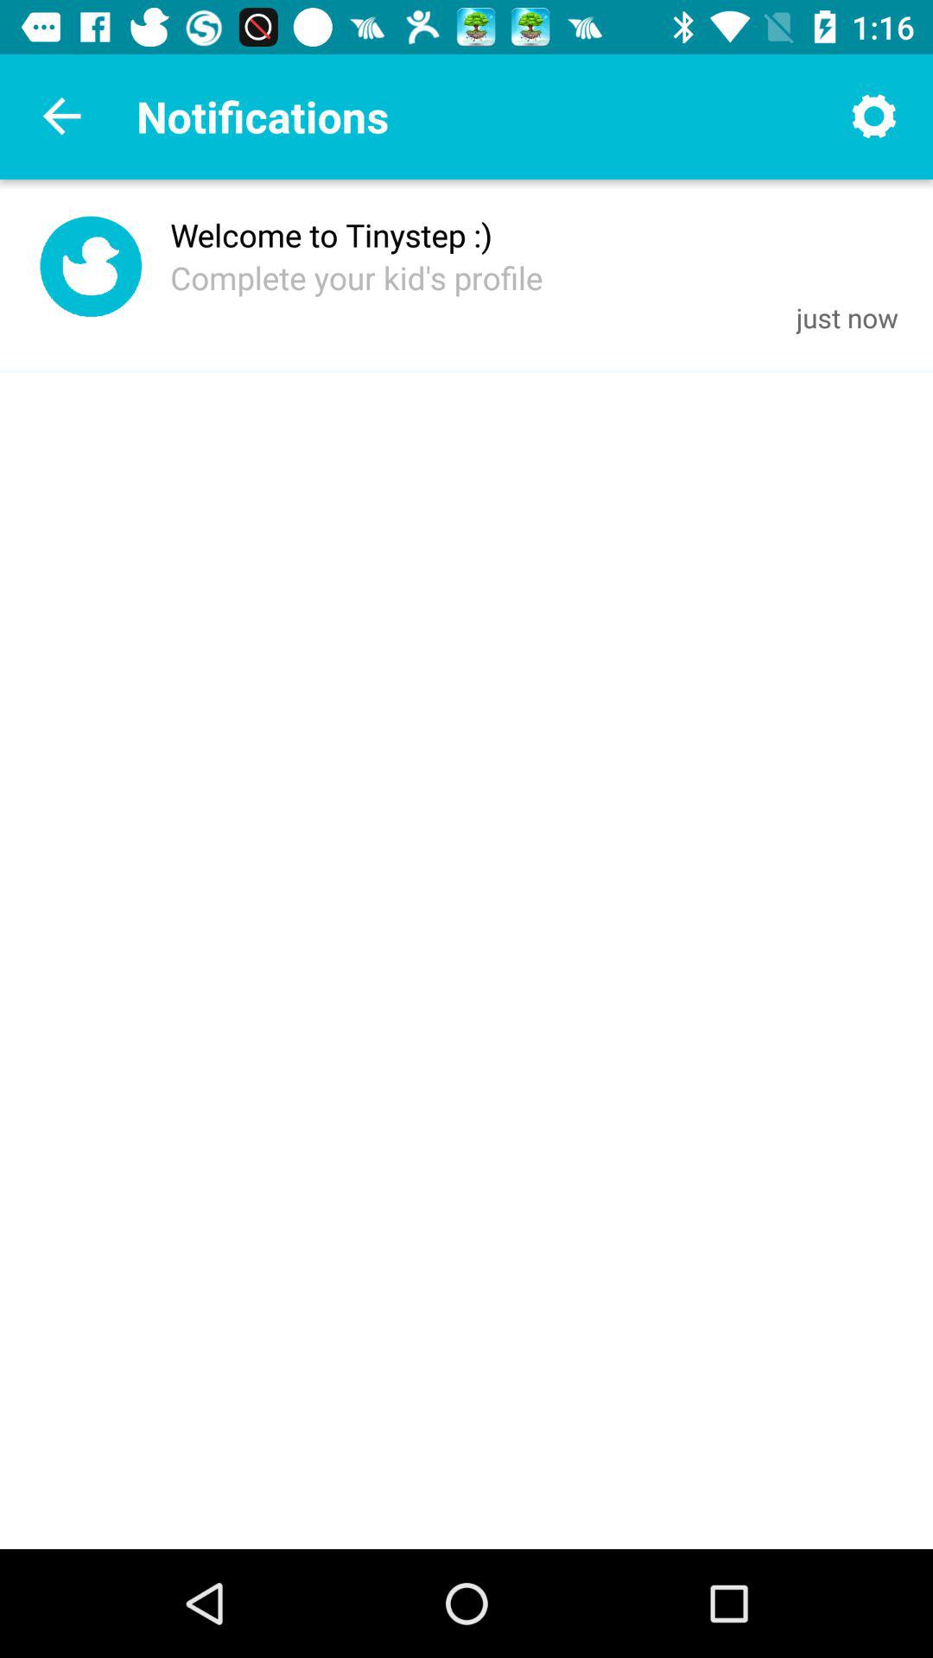 The height and width of the screenshot is (1658, 933). Describe the element at coordinates (90, 271) in the screenshot. I see `launch the item to the left of the welcome to tinystep :) icon` at that location.